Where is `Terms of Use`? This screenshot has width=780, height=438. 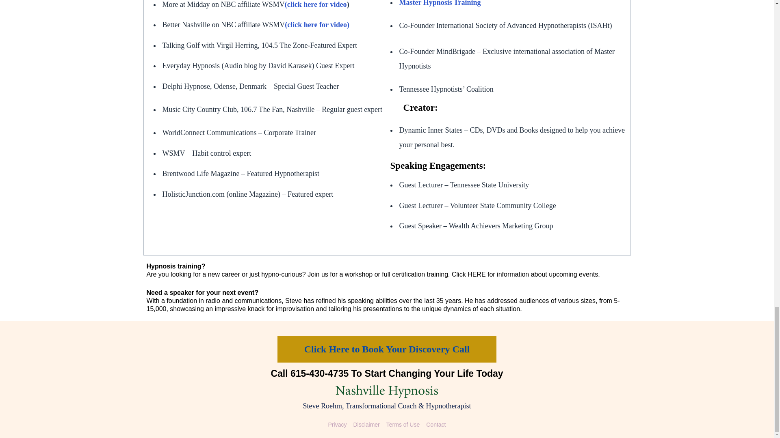
Terms of Use is located at coordinates (403, 425).